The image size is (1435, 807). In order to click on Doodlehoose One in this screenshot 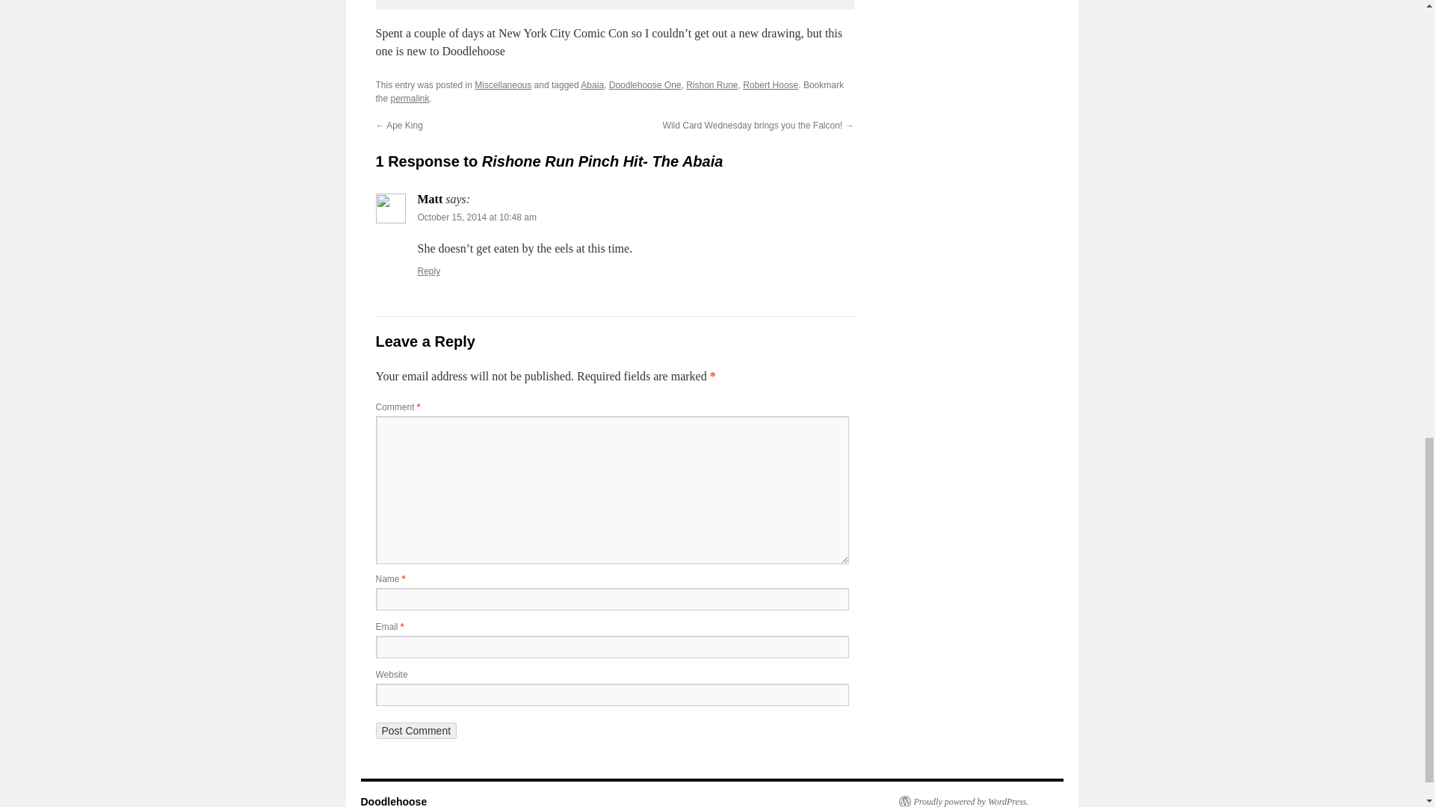, I will do `click(645, 84)`.